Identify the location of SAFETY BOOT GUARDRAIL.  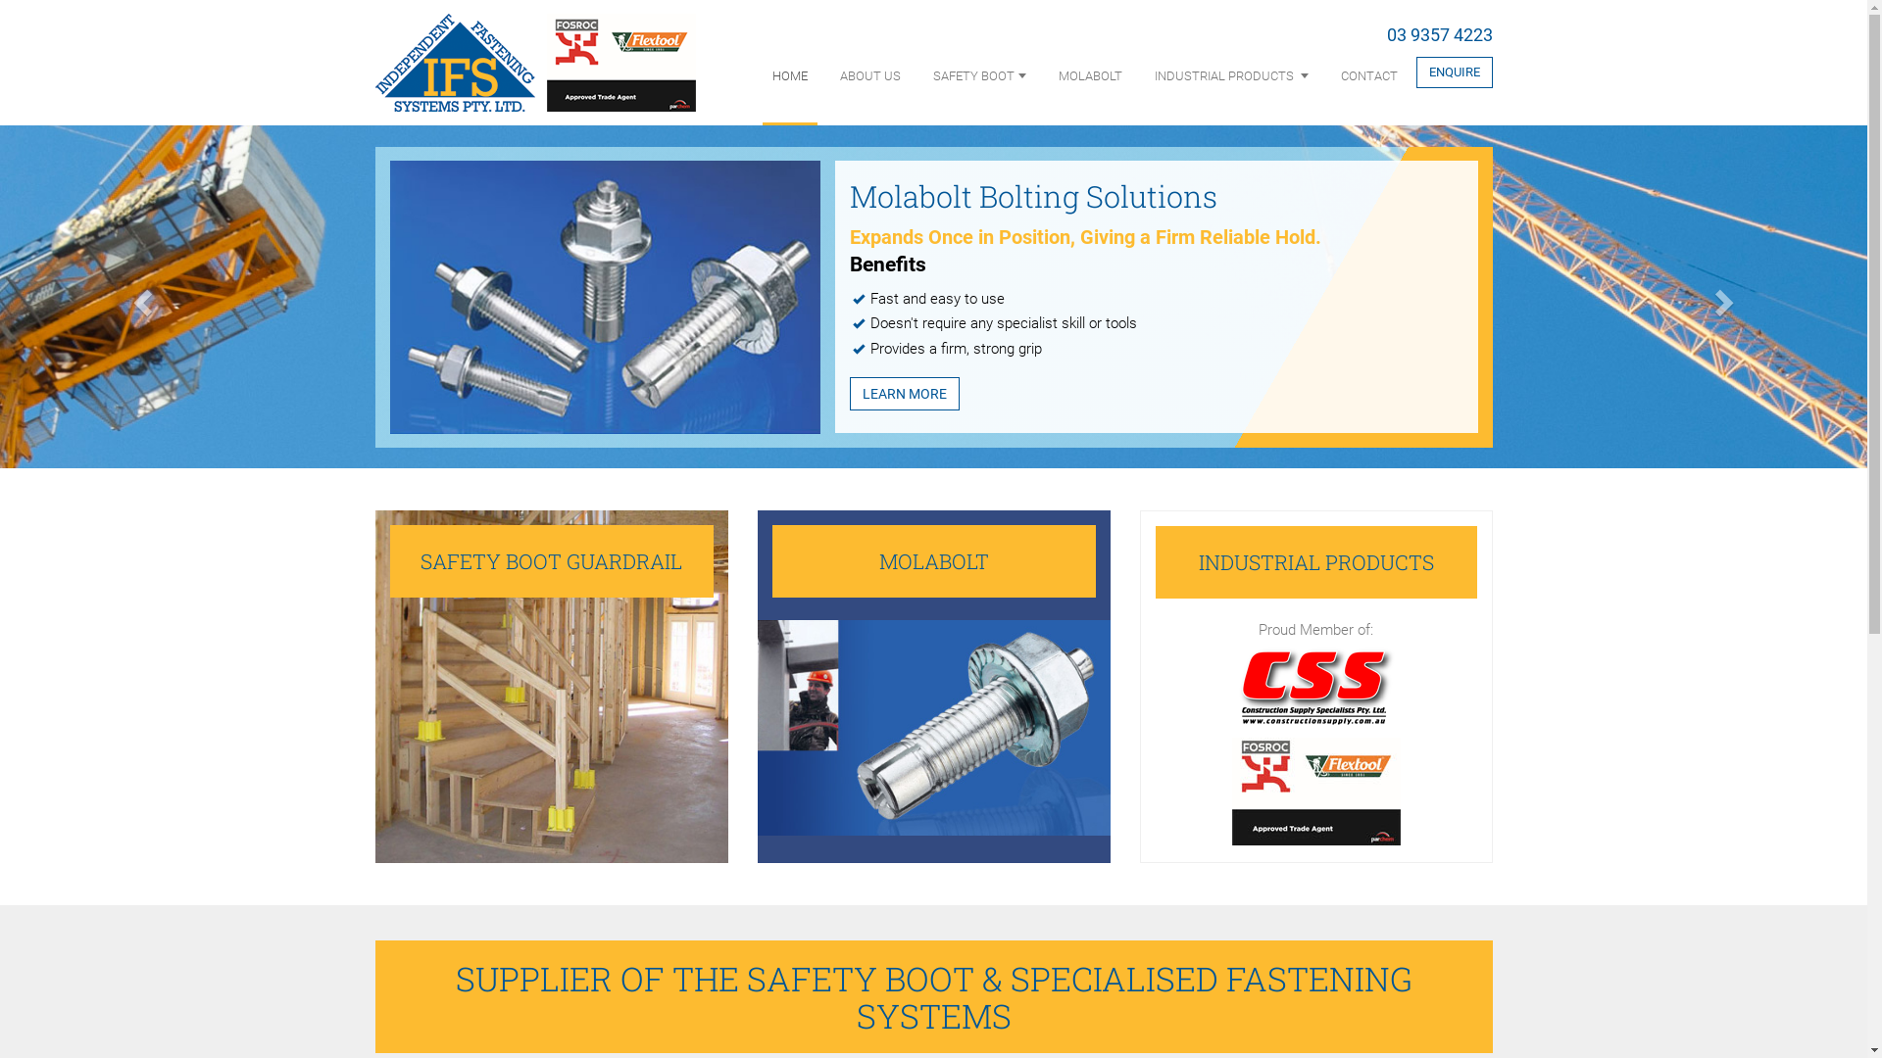
(551, 687).